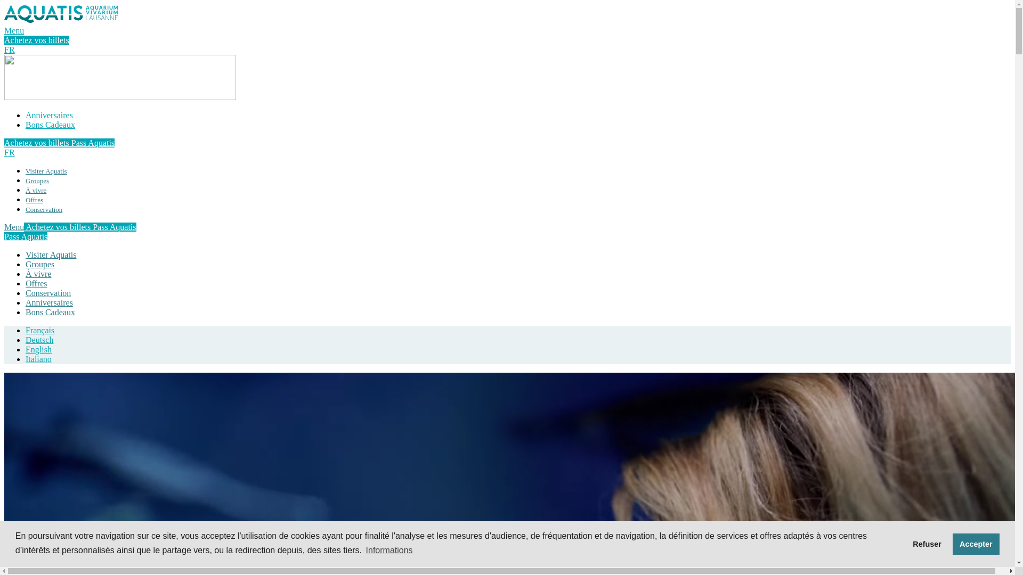 This screenshot has height=575, width=1023. What do you see at coordinates (44, 210) in the screenshot?
I see `Conservation` at bounding box center [44, 210].